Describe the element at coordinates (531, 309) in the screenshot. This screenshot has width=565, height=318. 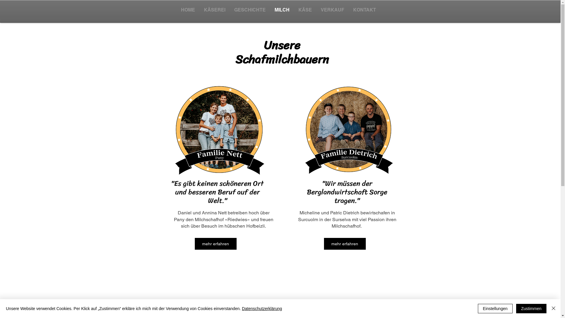
I see `Zustimmen` at that location.